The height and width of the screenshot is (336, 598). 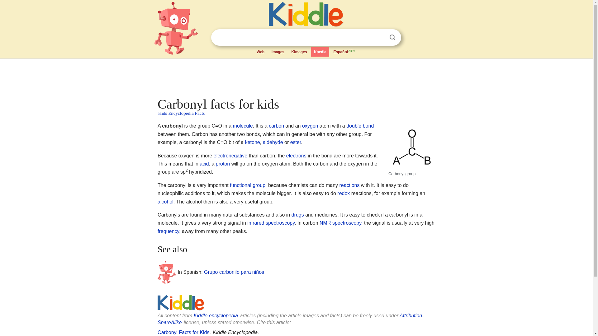 I want to click on Infrared spectroscopy, so click(x=271, y=223).